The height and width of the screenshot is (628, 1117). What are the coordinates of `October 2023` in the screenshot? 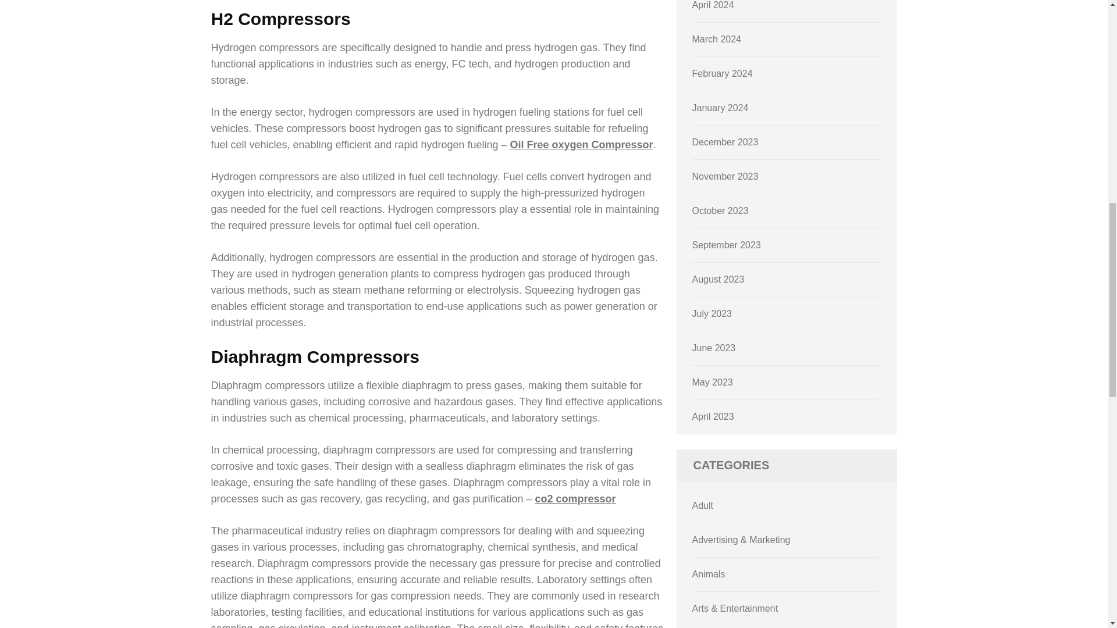 It's located at (720, 210).